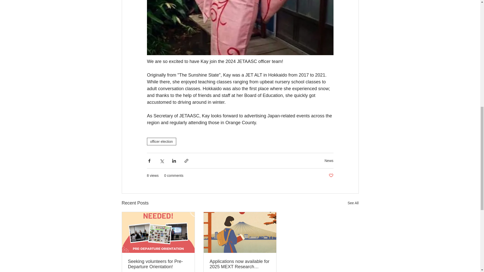 The height and width of the screenshot is (272, 484). Describe the element at coordinates (331, 176) in the screenshot. I see `Post not marked as liked` at that location.